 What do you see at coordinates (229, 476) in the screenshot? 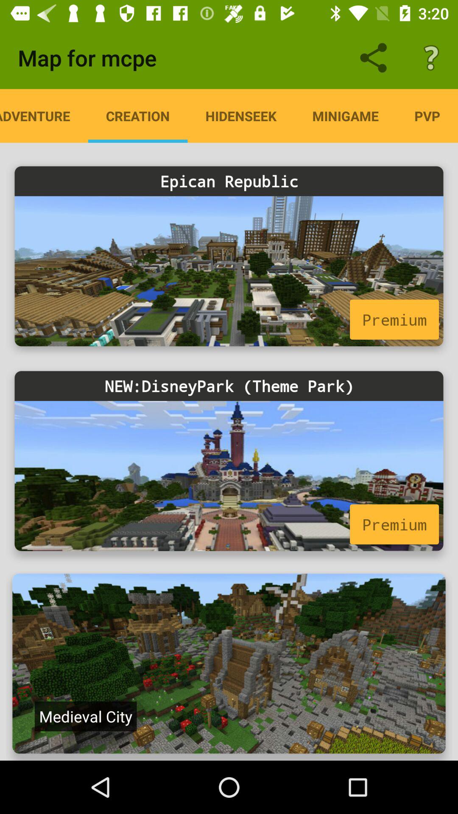
I see `advertisement` at bounding box center [229, 476].